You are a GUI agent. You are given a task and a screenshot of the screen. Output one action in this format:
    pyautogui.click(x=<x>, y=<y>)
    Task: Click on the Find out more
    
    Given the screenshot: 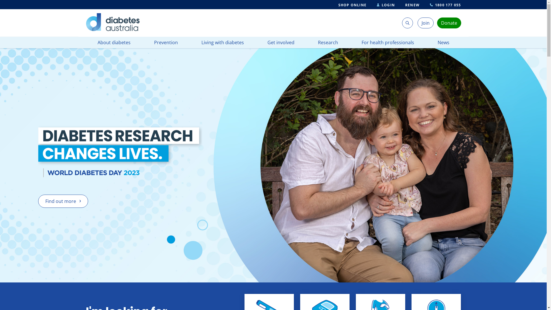 What is the action you would take?
    pyautogui.click(x=63, y=201)
    